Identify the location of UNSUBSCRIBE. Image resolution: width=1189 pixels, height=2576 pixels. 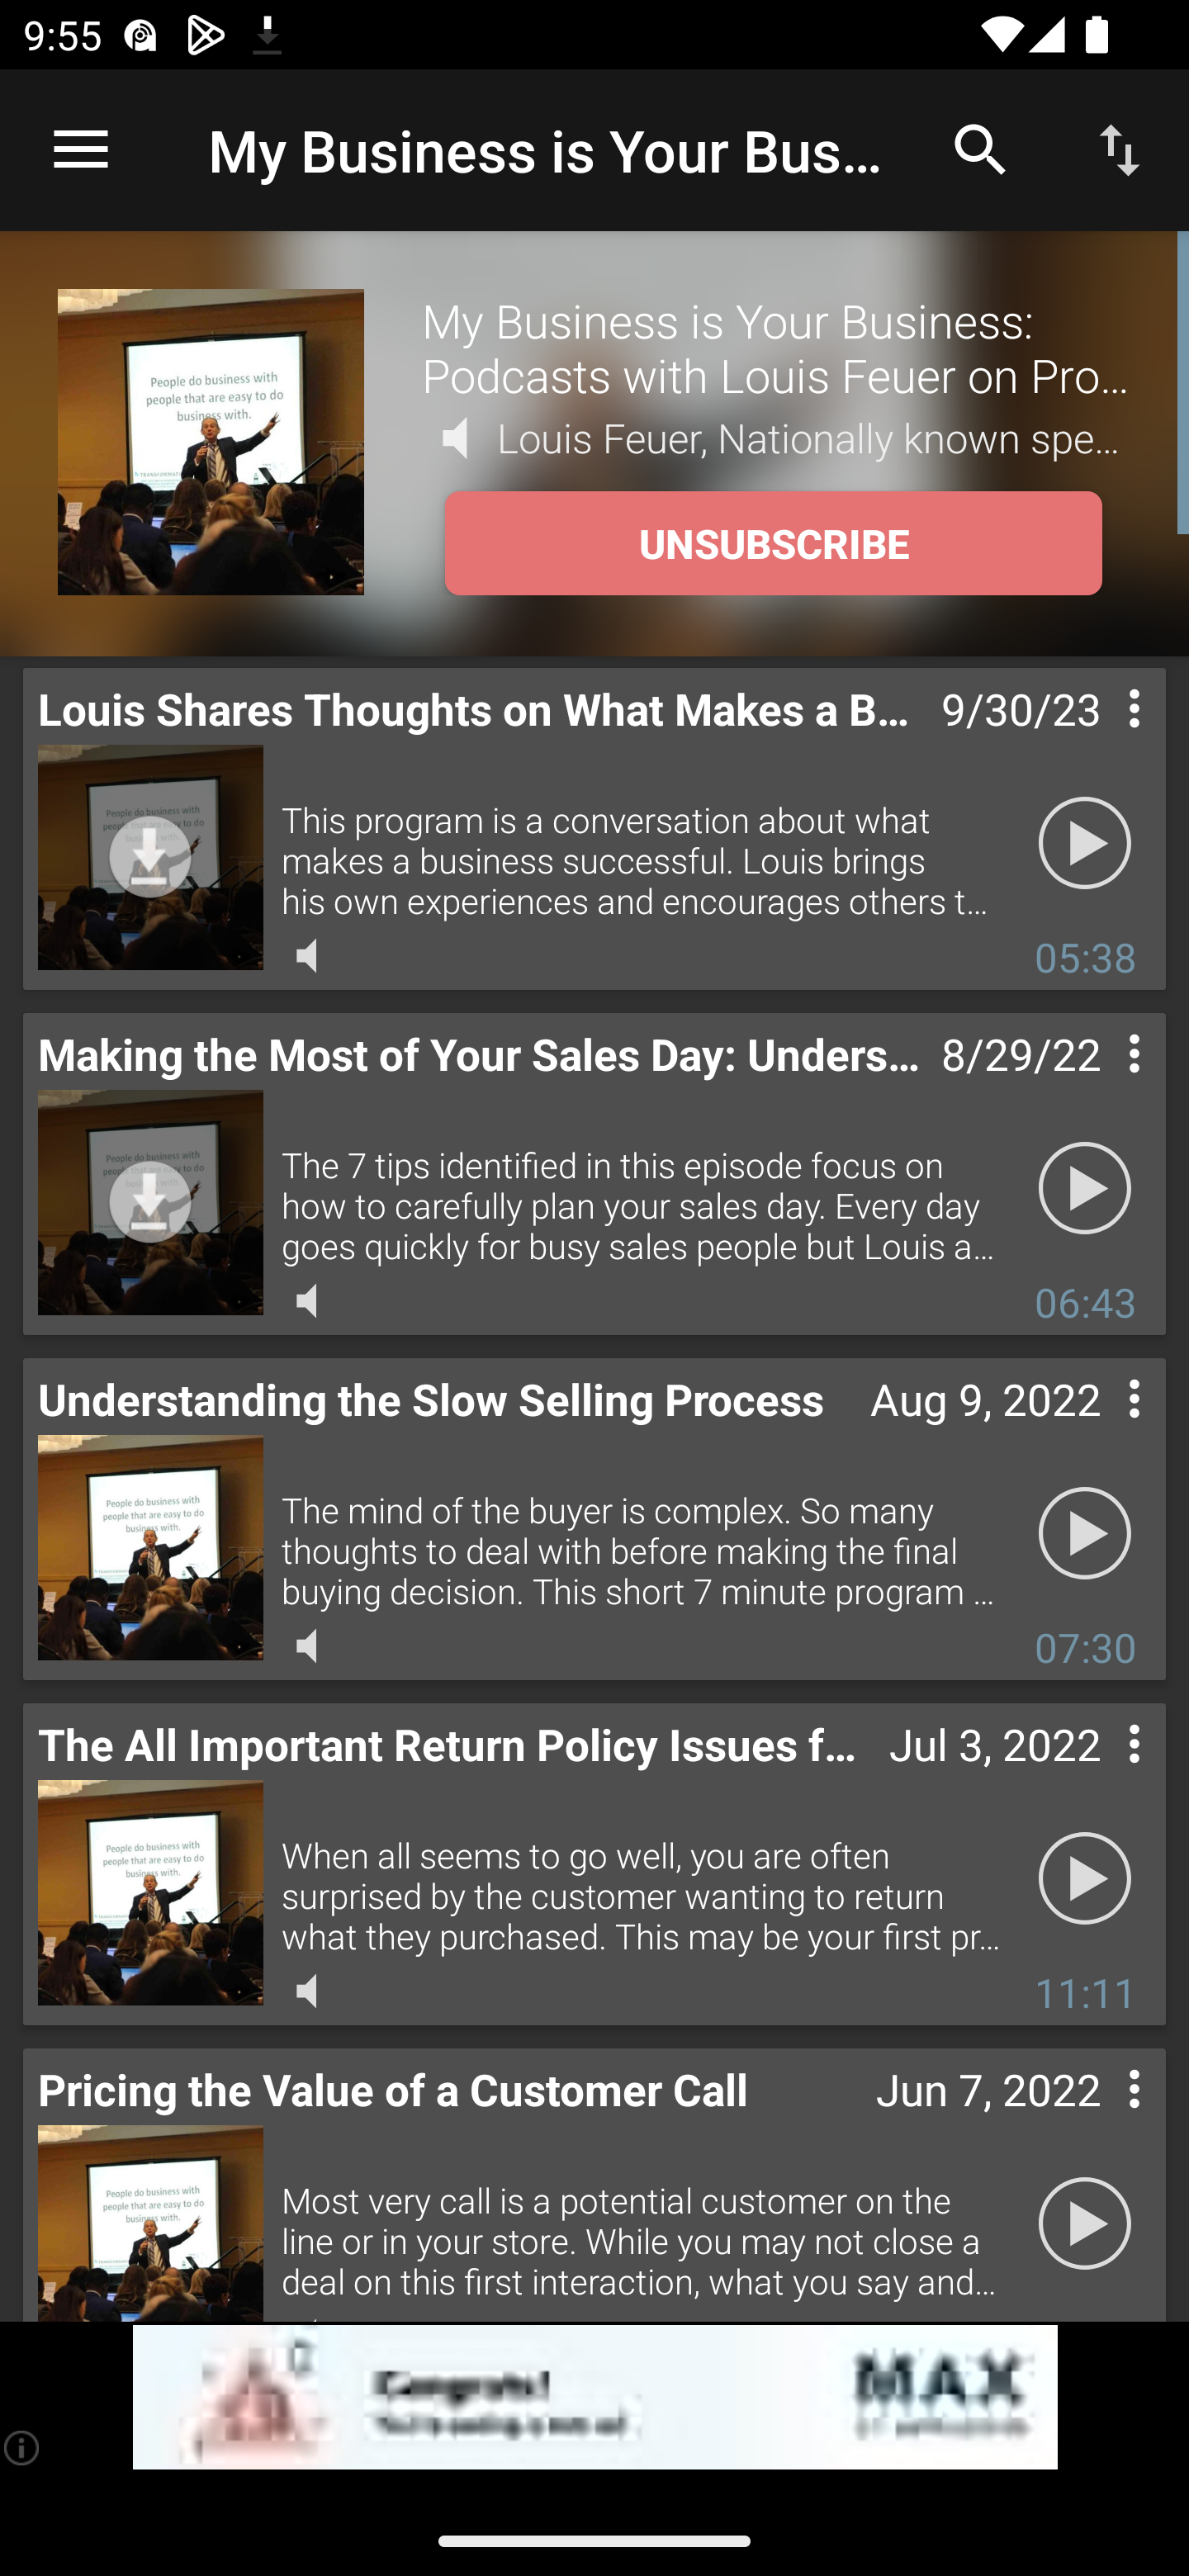
(773, 543).